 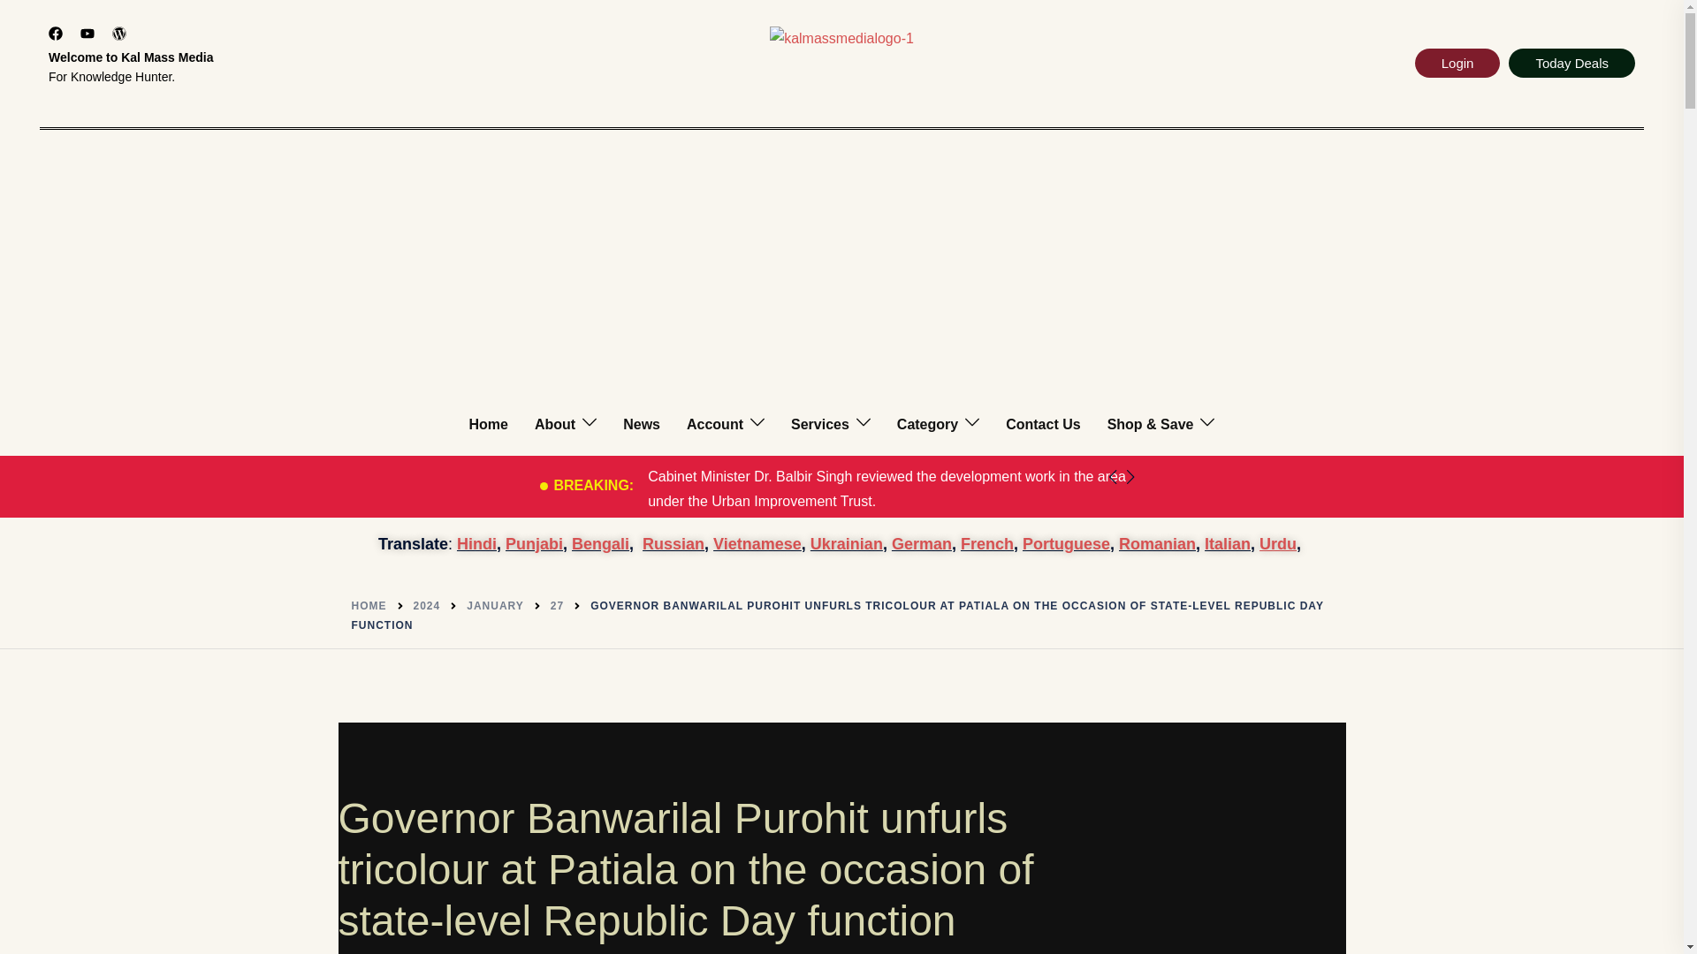 What do you see at coordinates (1571, 63) in the screenshot?
I see `Today Deals` at bounding box center [1571, 63].